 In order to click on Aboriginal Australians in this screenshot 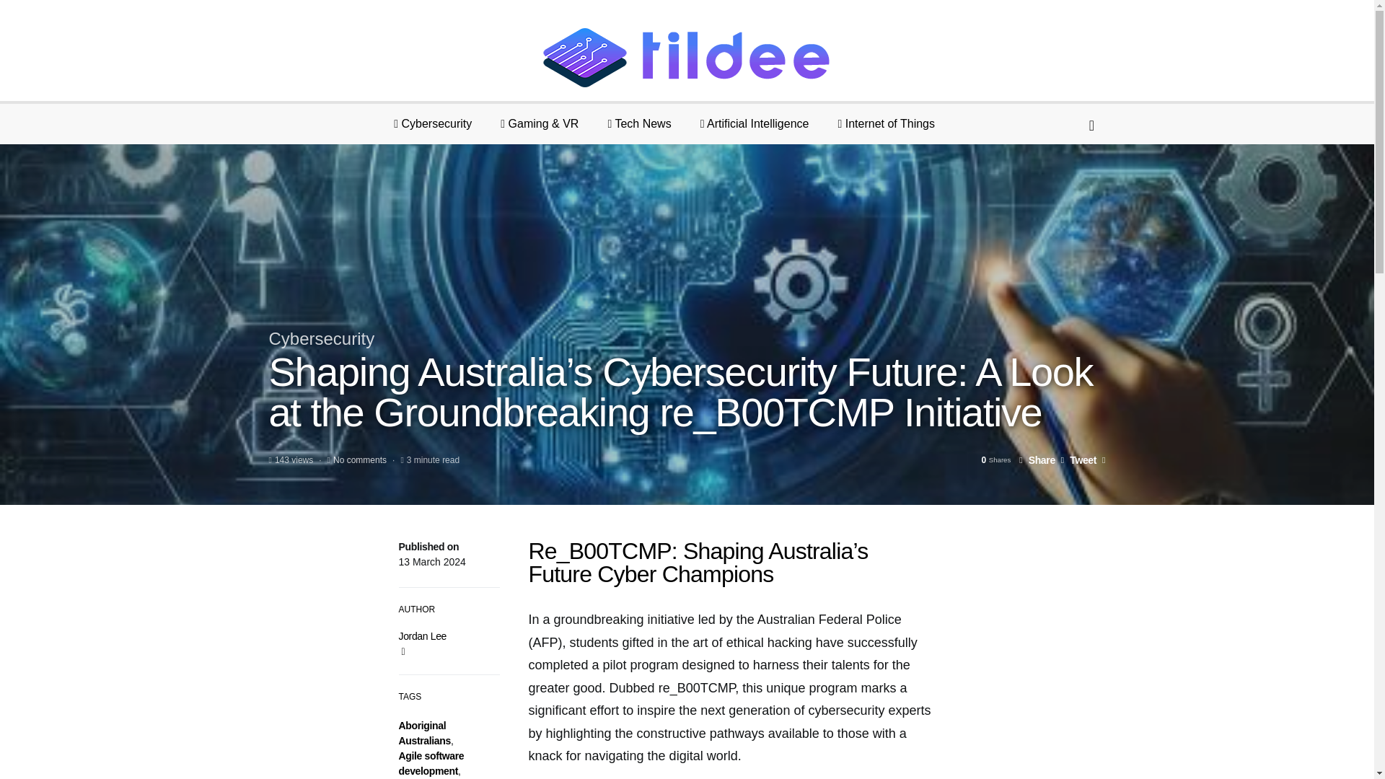, I will do `click(424, 733)`.